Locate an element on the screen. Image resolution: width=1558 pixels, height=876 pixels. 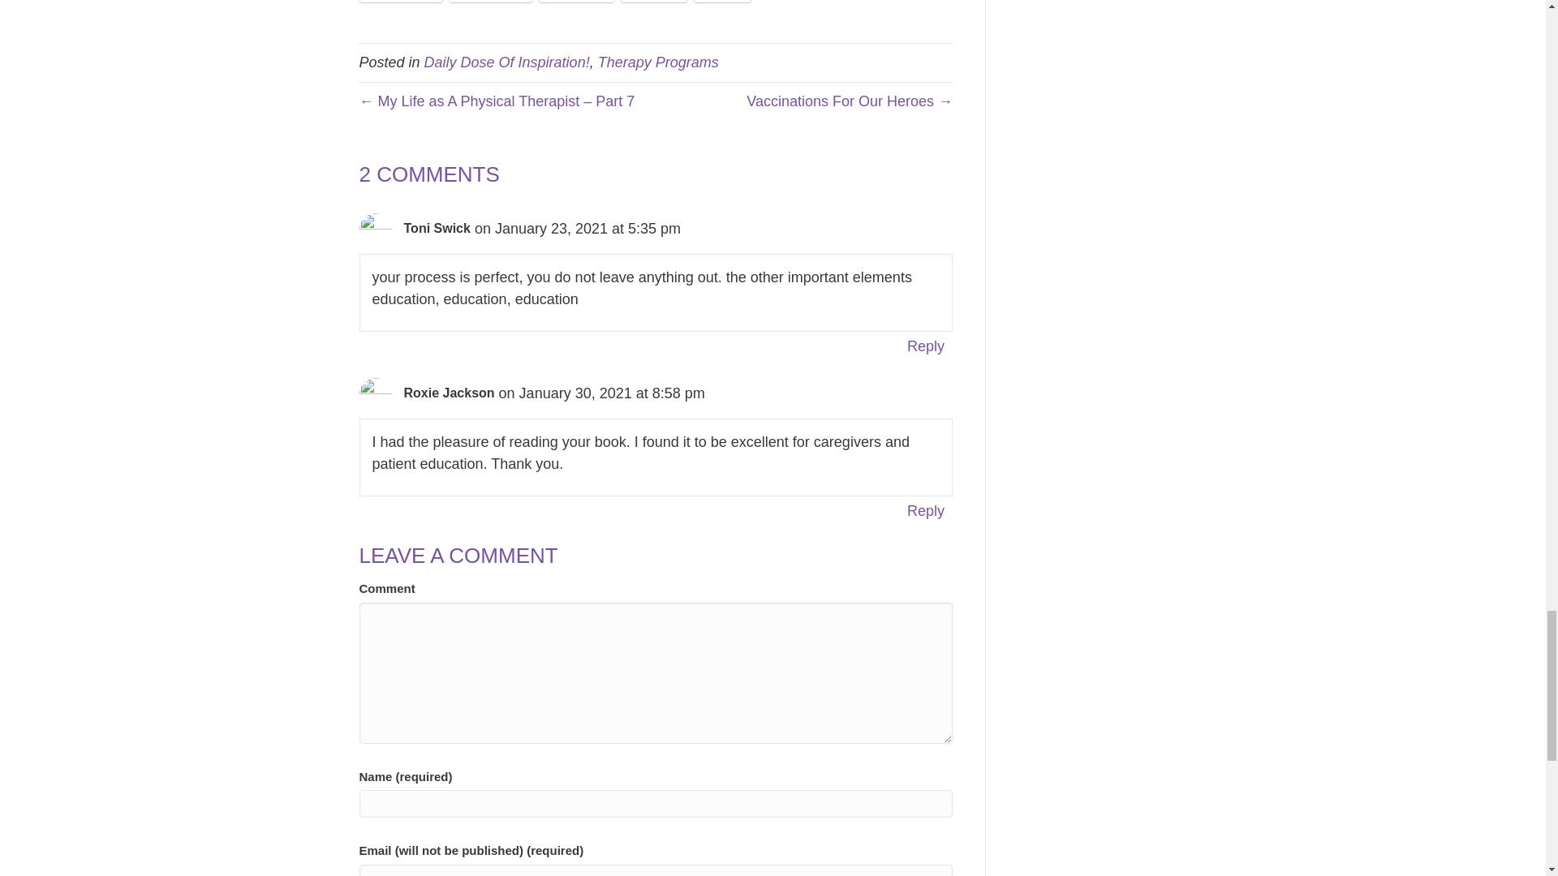
LinkedIn is located at coordinates (576, 2).